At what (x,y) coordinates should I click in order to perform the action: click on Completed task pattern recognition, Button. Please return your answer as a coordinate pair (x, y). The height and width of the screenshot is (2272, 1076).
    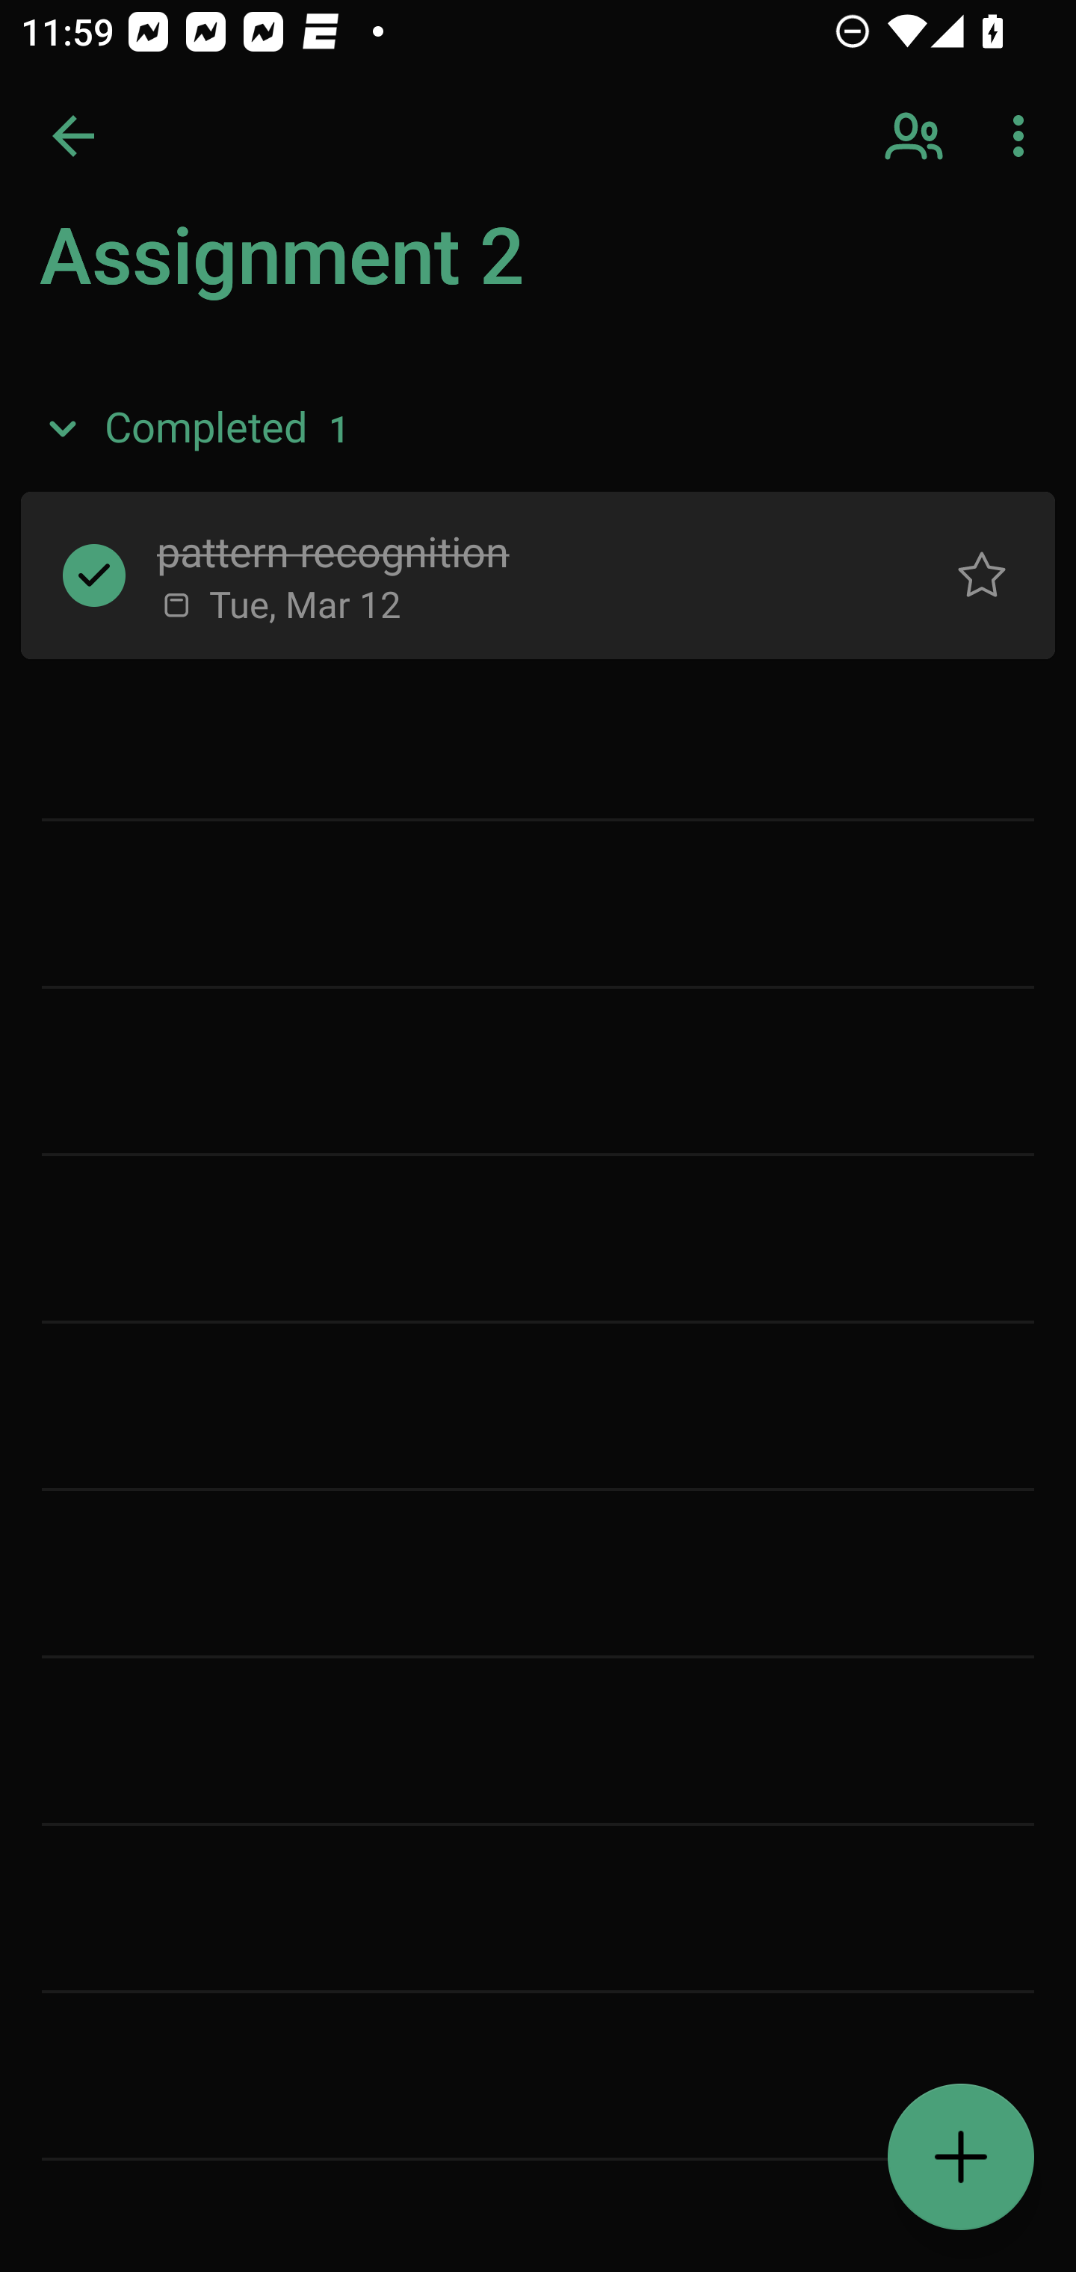
    Looking at the image, I should click on (94, 575).